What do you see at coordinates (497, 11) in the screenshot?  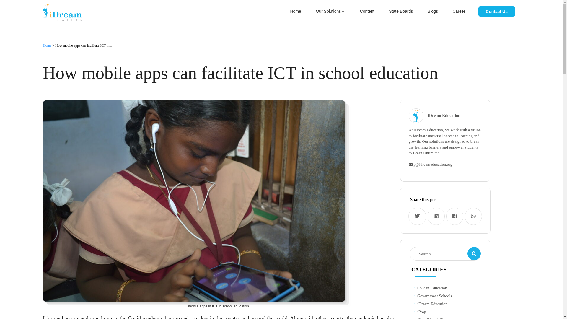 I see `Contact Us` at bounding box center [497, 11].